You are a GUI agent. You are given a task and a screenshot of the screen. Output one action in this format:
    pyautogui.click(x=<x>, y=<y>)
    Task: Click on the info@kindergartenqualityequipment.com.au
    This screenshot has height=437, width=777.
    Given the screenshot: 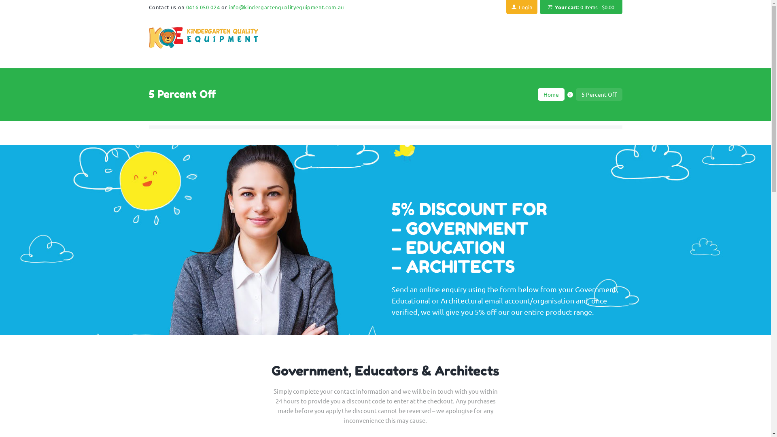 What is the action you would take?
    pyautogui.click(x=287, y=7)
    